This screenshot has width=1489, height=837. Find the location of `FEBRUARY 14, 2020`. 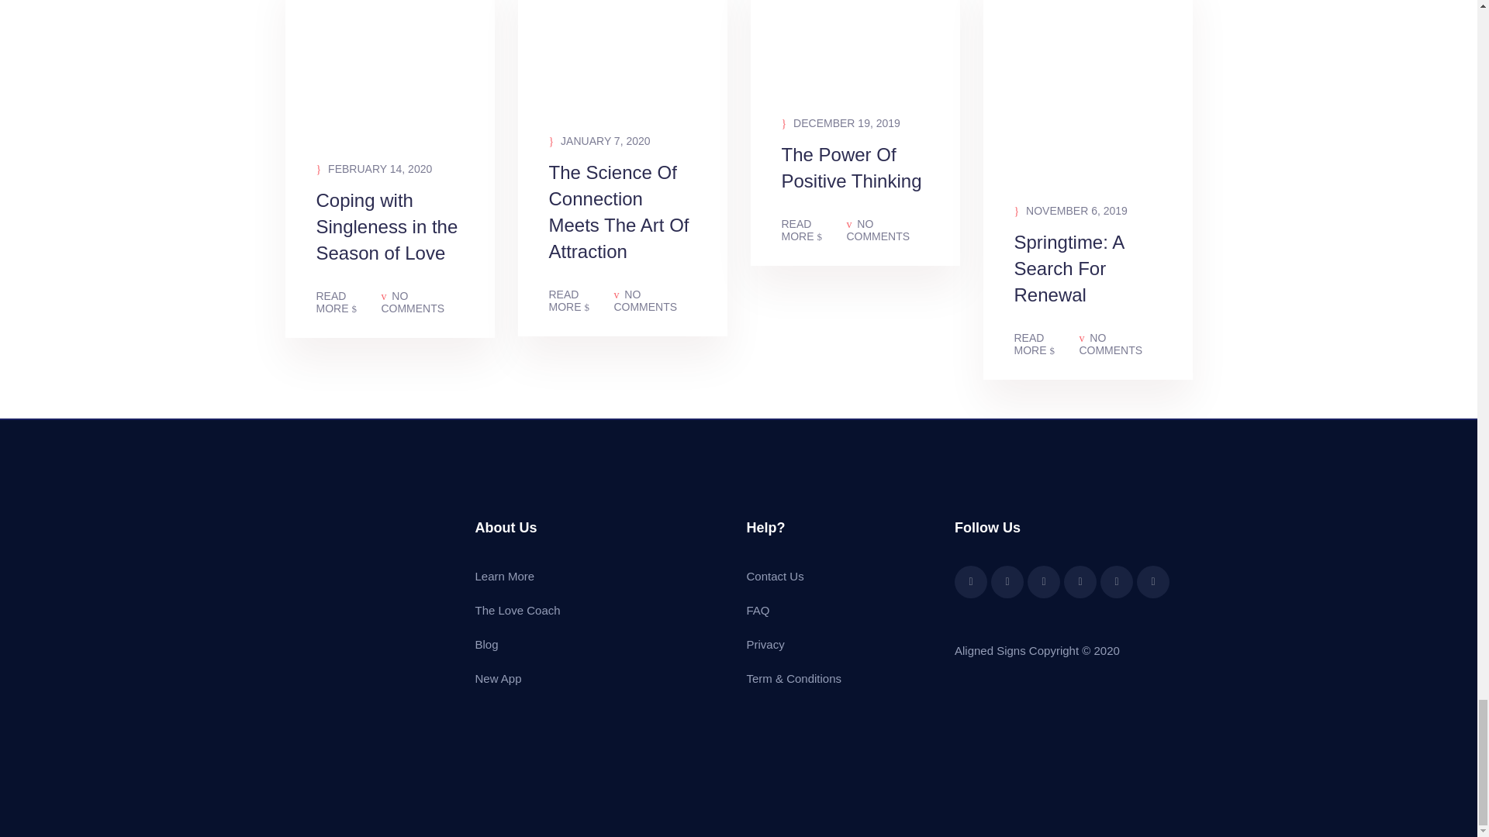

FEBRUARY 14, 2020 is located at coordinates (374, 169).